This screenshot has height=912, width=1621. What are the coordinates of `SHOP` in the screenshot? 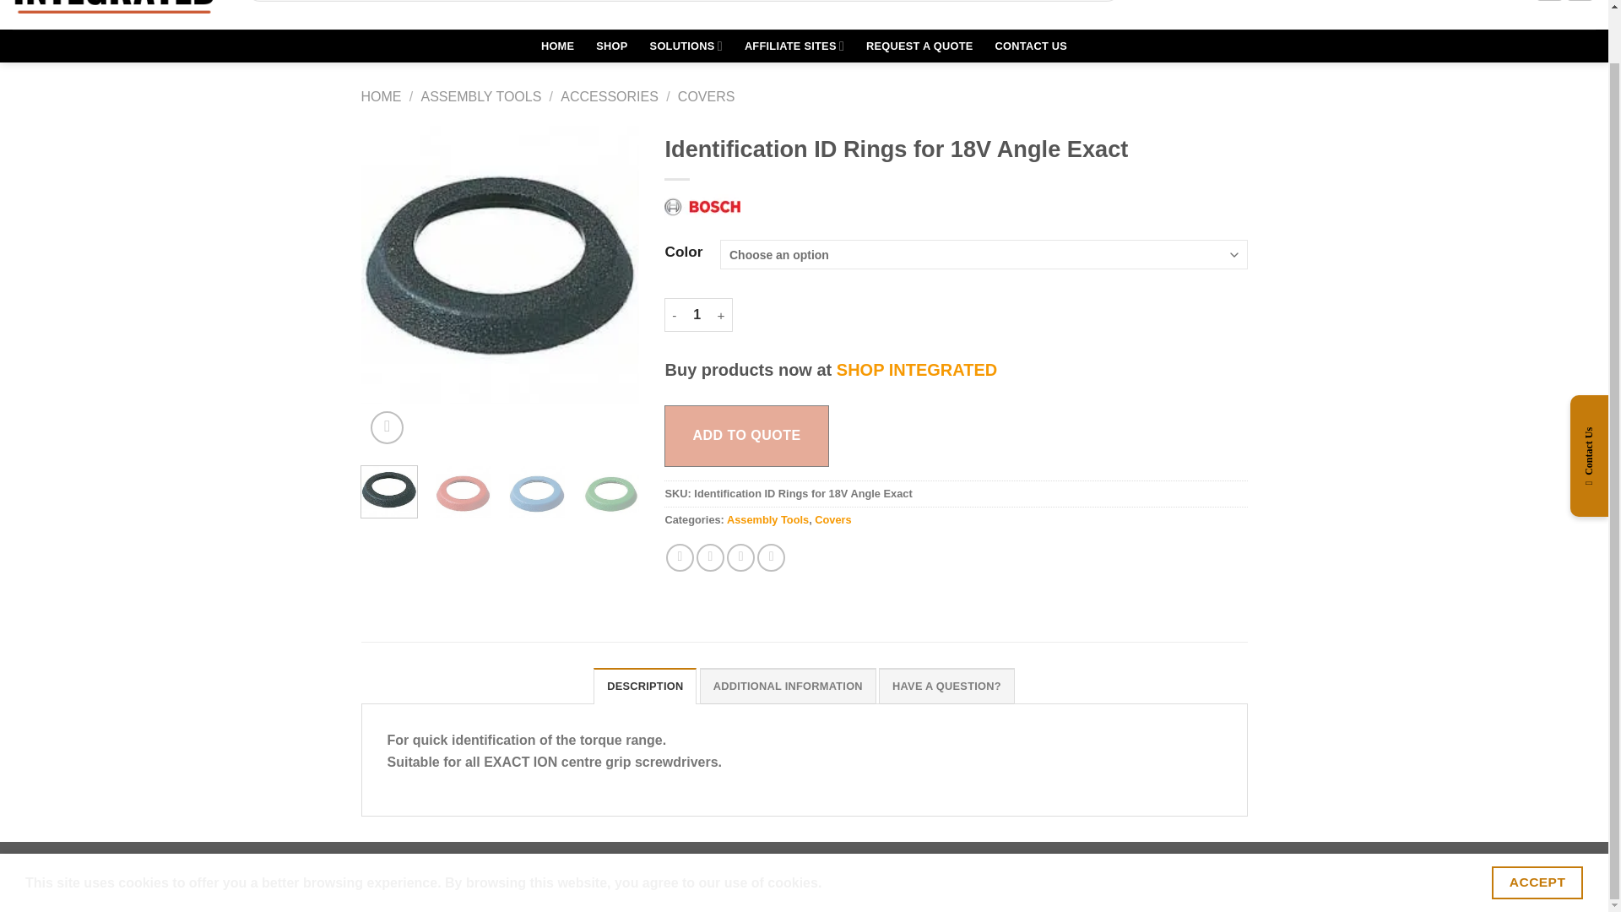 It's located at (611, 46).